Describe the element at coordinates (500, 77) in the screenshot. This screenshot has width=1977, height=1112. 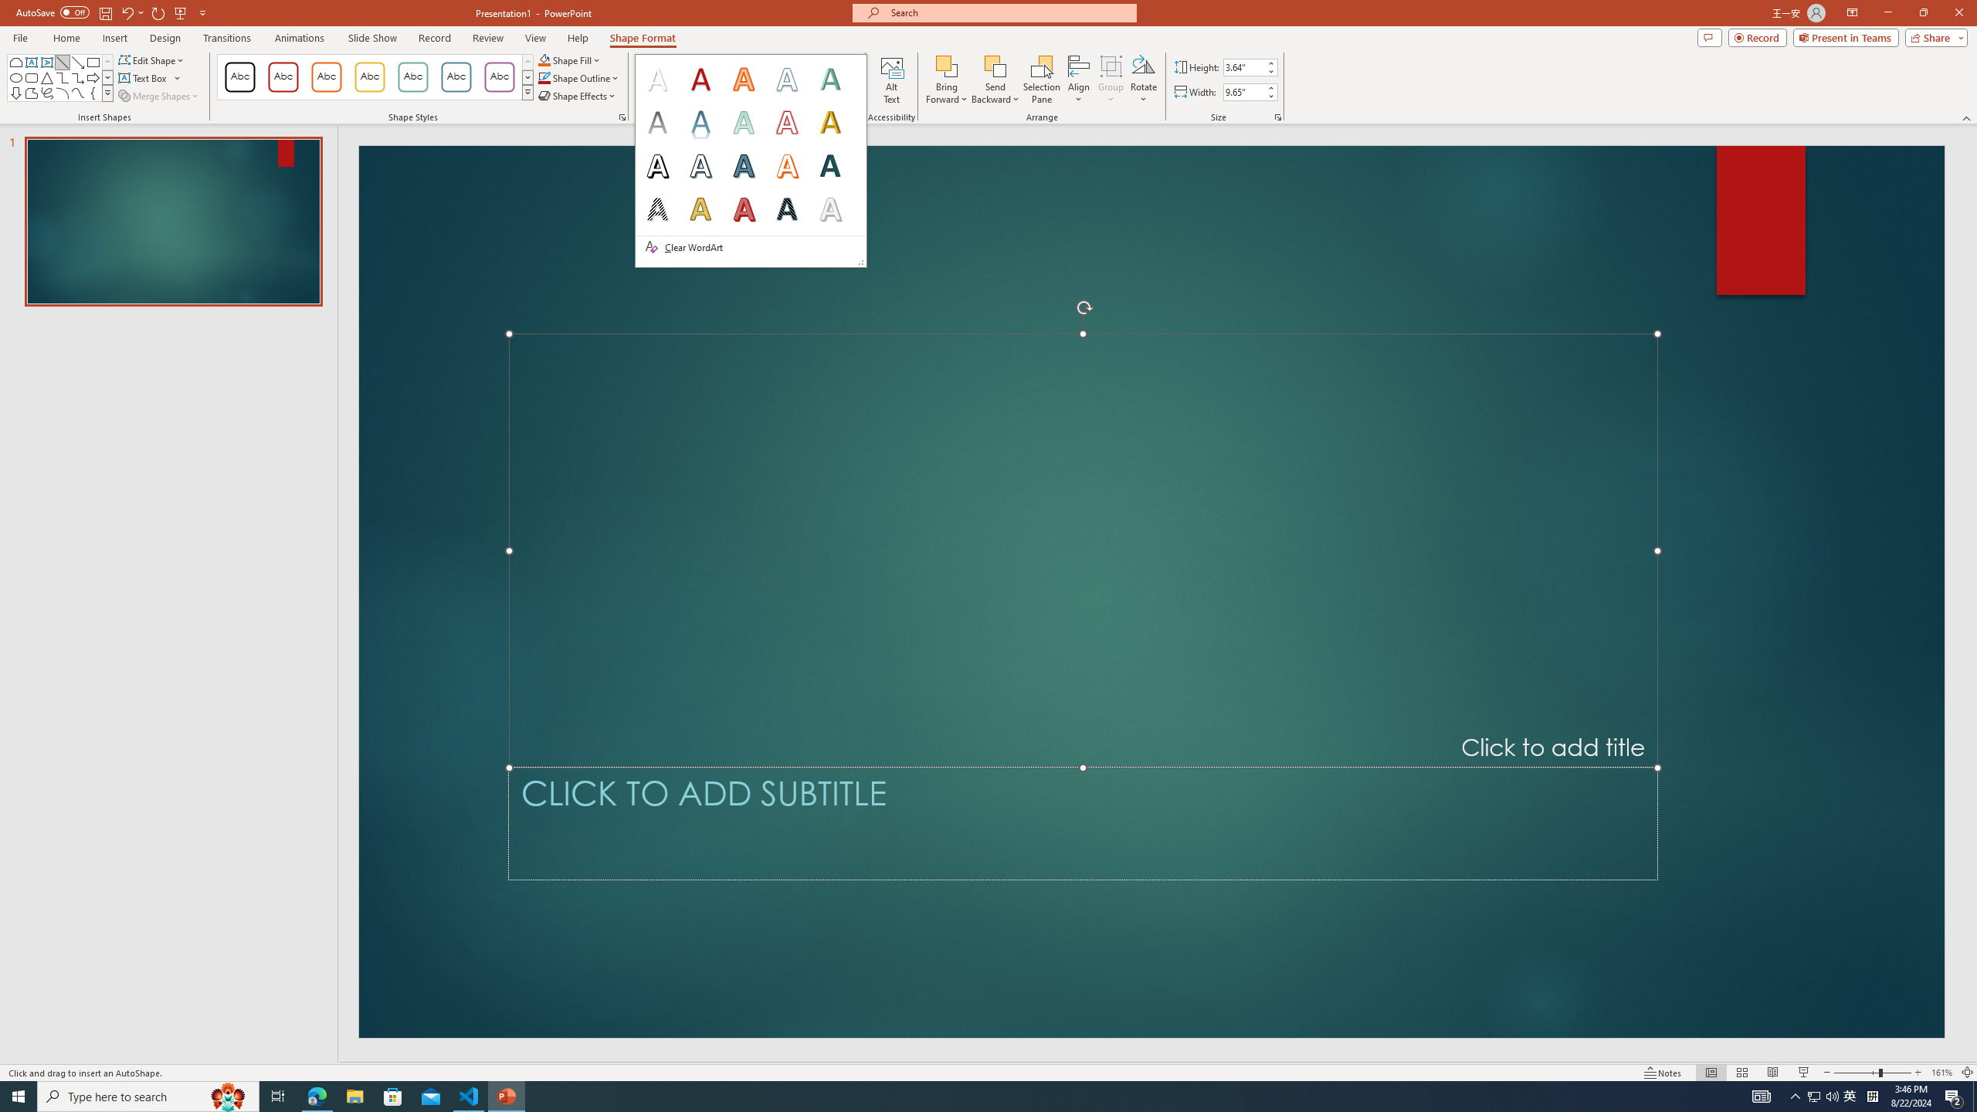
I see `Colored Outline - Purple, Accent 6` at that location.